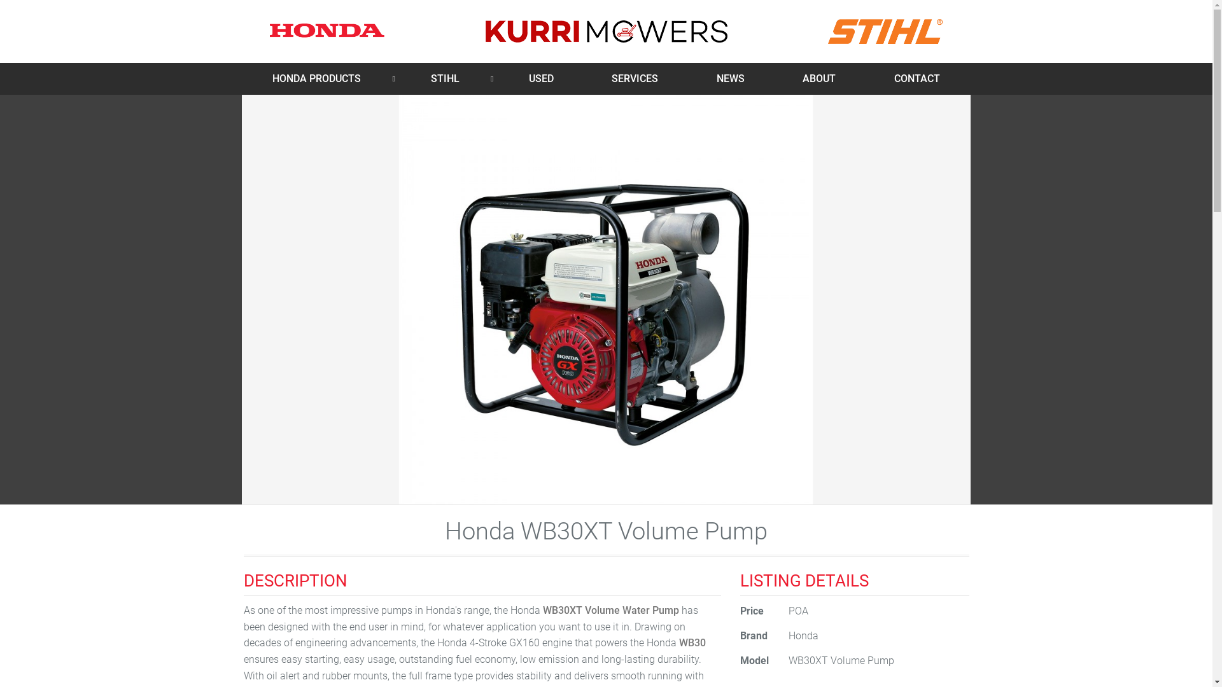  I want to click on NEWS, so click(731, 79).